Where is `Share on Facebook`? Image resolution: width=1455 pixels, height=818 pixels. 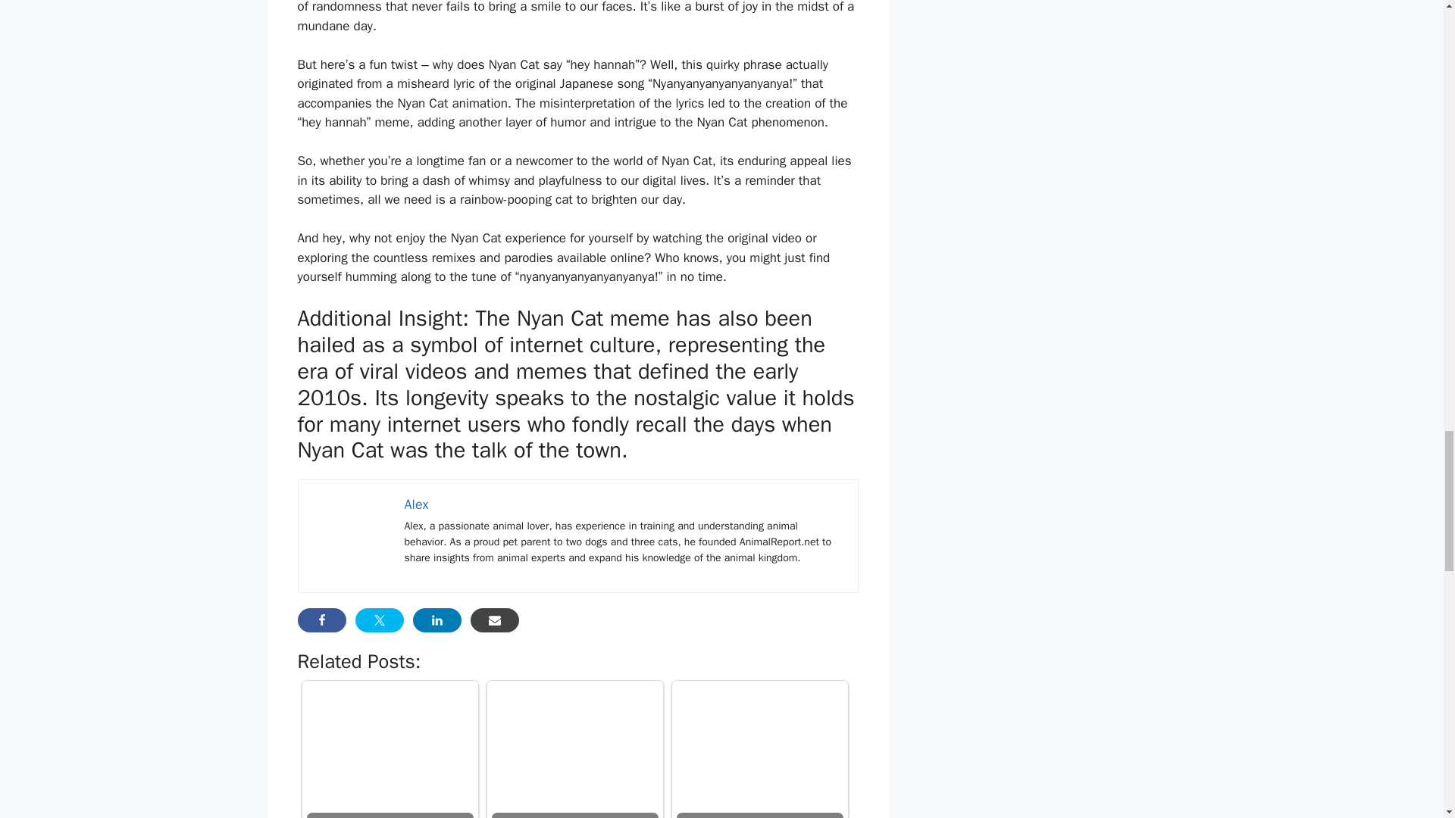
Share on Facebook is located at coordinates (321, 620).